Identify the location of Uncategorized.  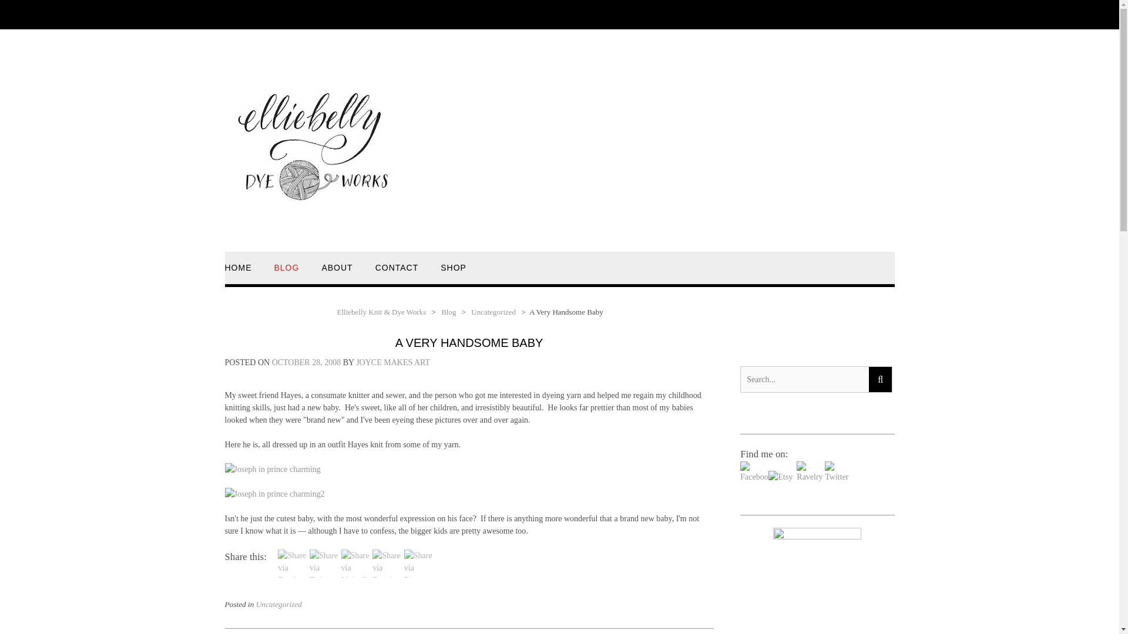
(493, 311).